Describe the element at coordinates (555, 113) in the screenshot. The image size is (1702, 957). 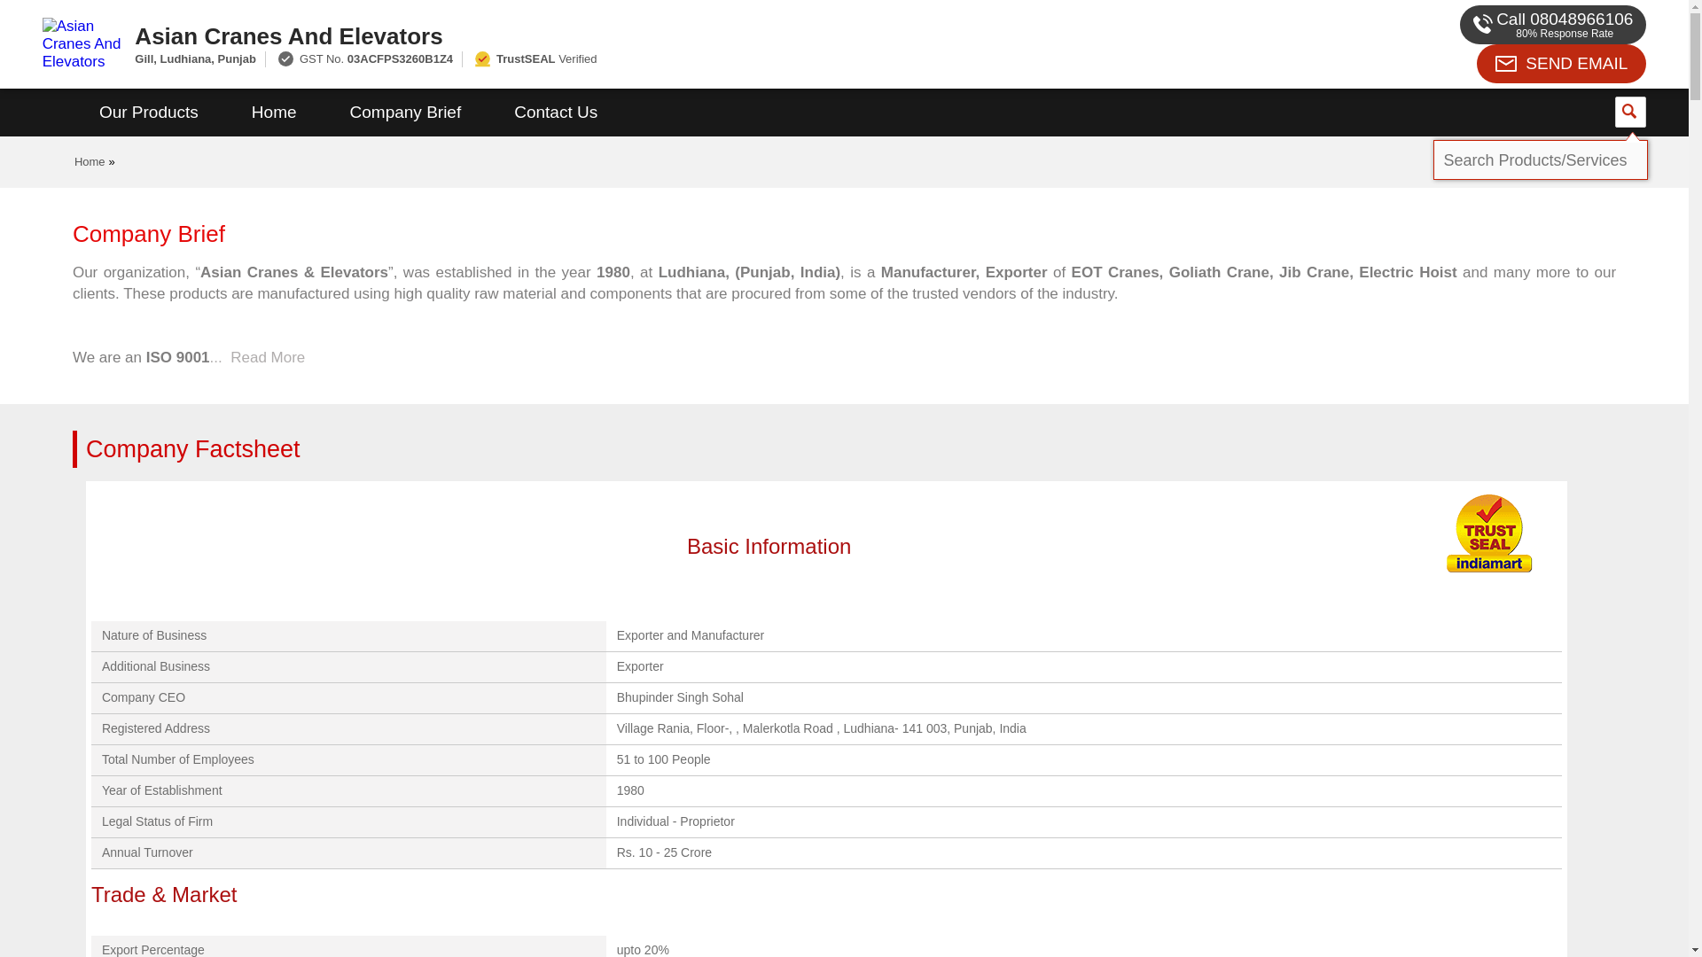
I see `Contact Us` at that location.